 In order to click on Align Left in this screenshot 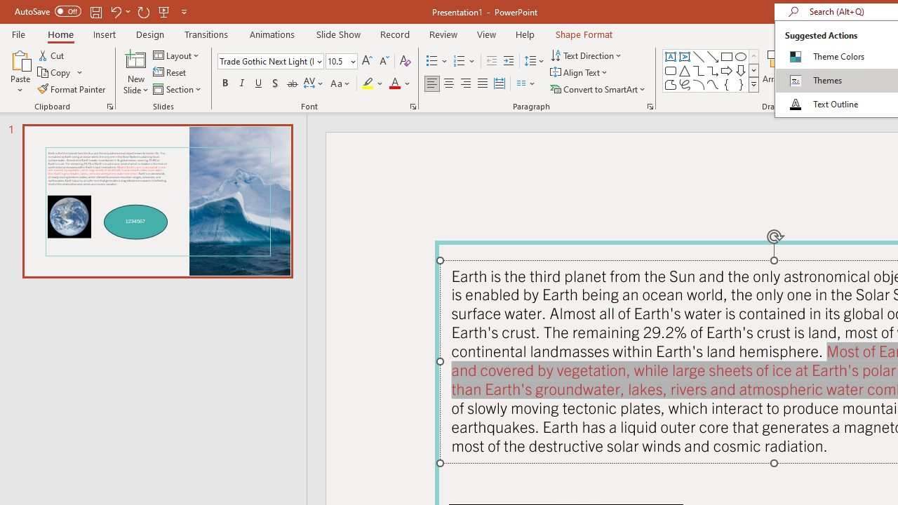, I will do `click(432, 84)`.